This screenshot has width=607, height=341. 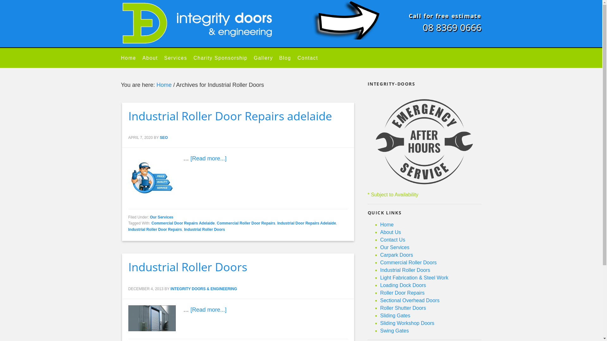 I want to click on Home, so click(x=387, y=225).